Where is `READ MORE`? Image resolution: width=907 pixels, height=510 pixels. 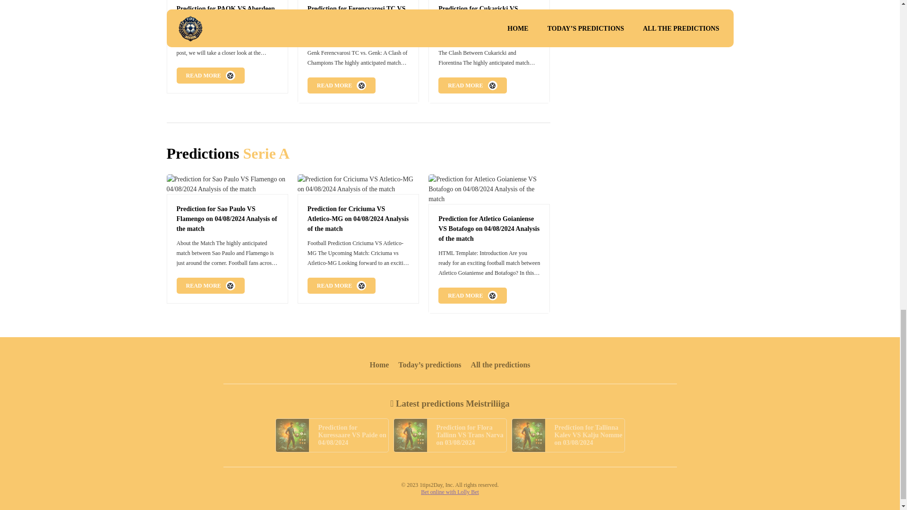 READ MORE is located at coordinates (472, 85).